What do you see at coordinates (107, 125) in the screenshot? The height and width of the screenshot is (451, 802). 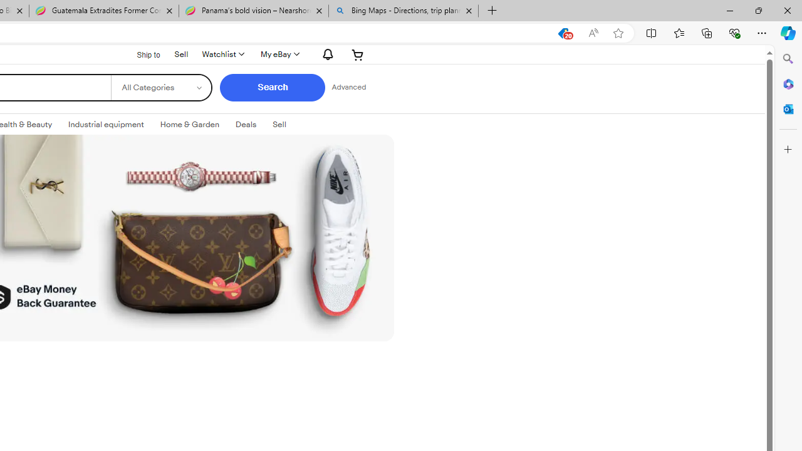 I see `Industrial equipmentExpand: Industrial equipment` at bounding box center [107, 125].